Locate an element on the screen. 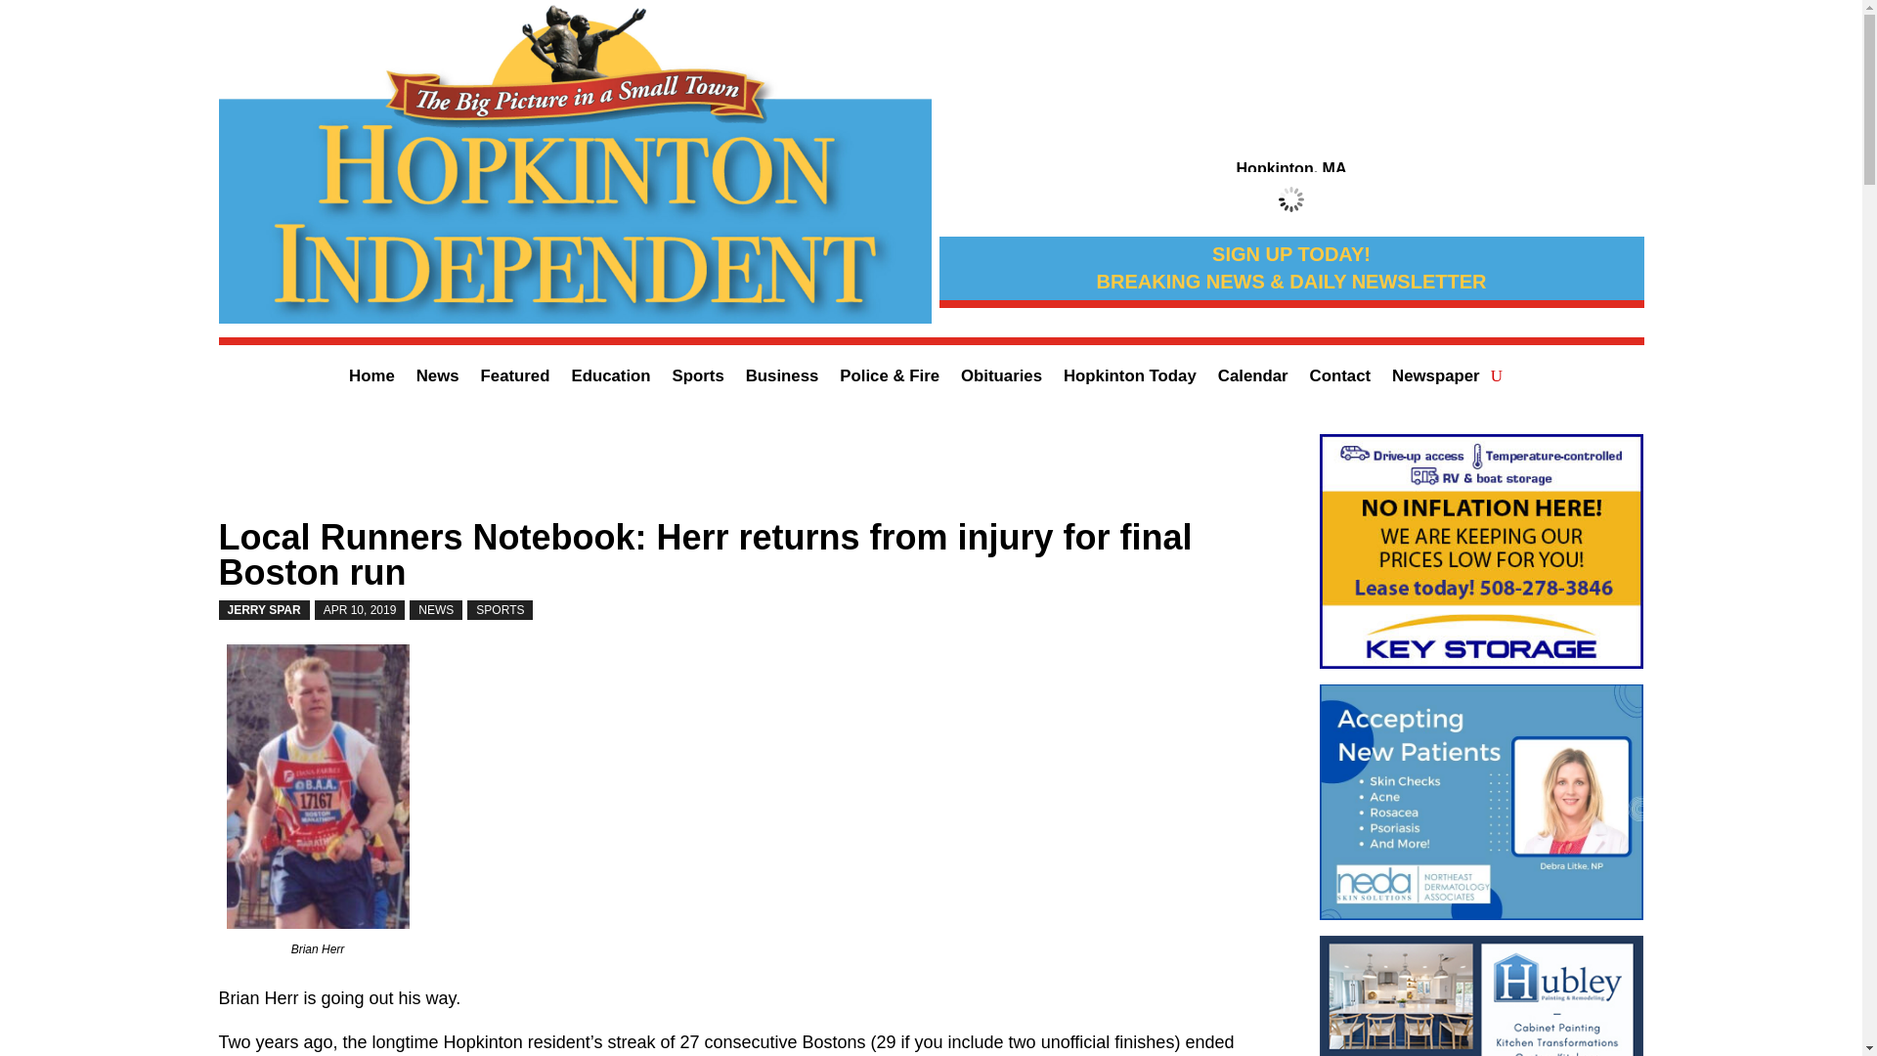 This screenshot has width=1877, height=1056. Hopkinton Today is located at coordinates (1130, 379).